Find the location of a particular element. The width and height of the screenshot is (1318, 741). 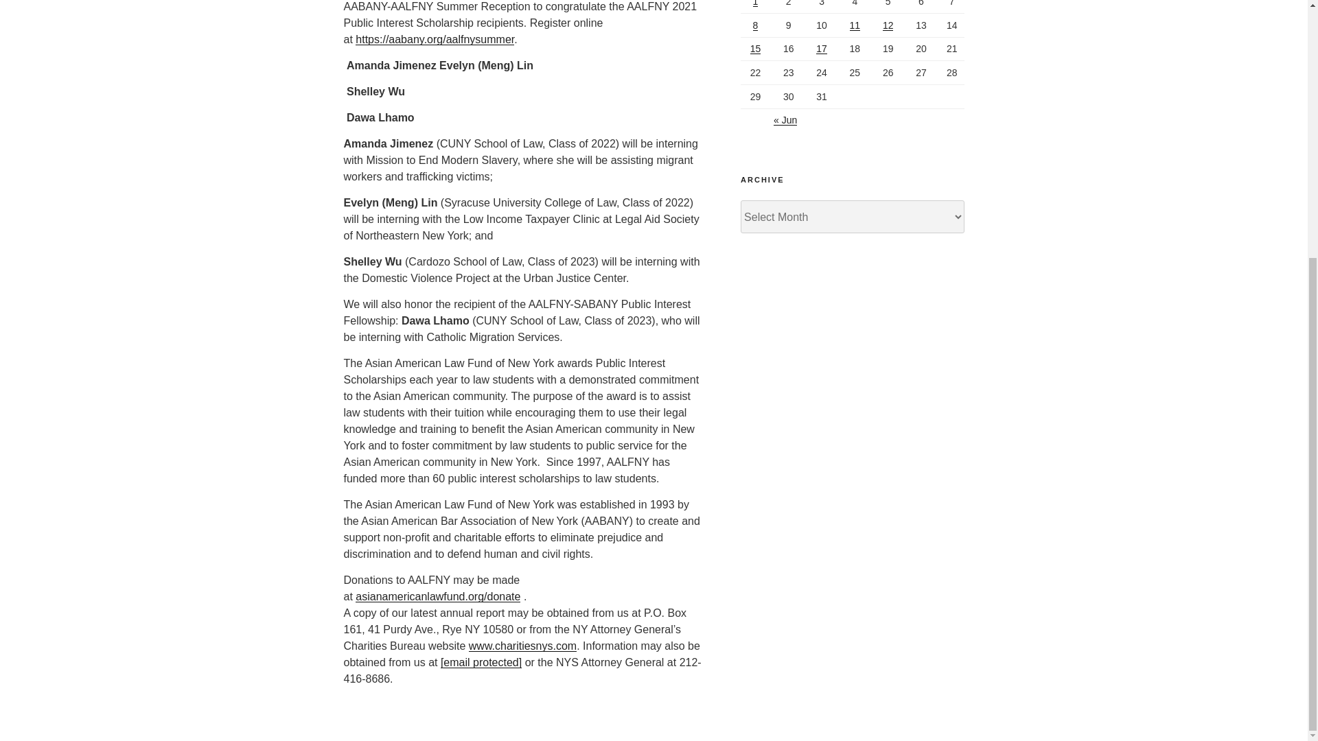

15 is located at coordinates (755, 48).